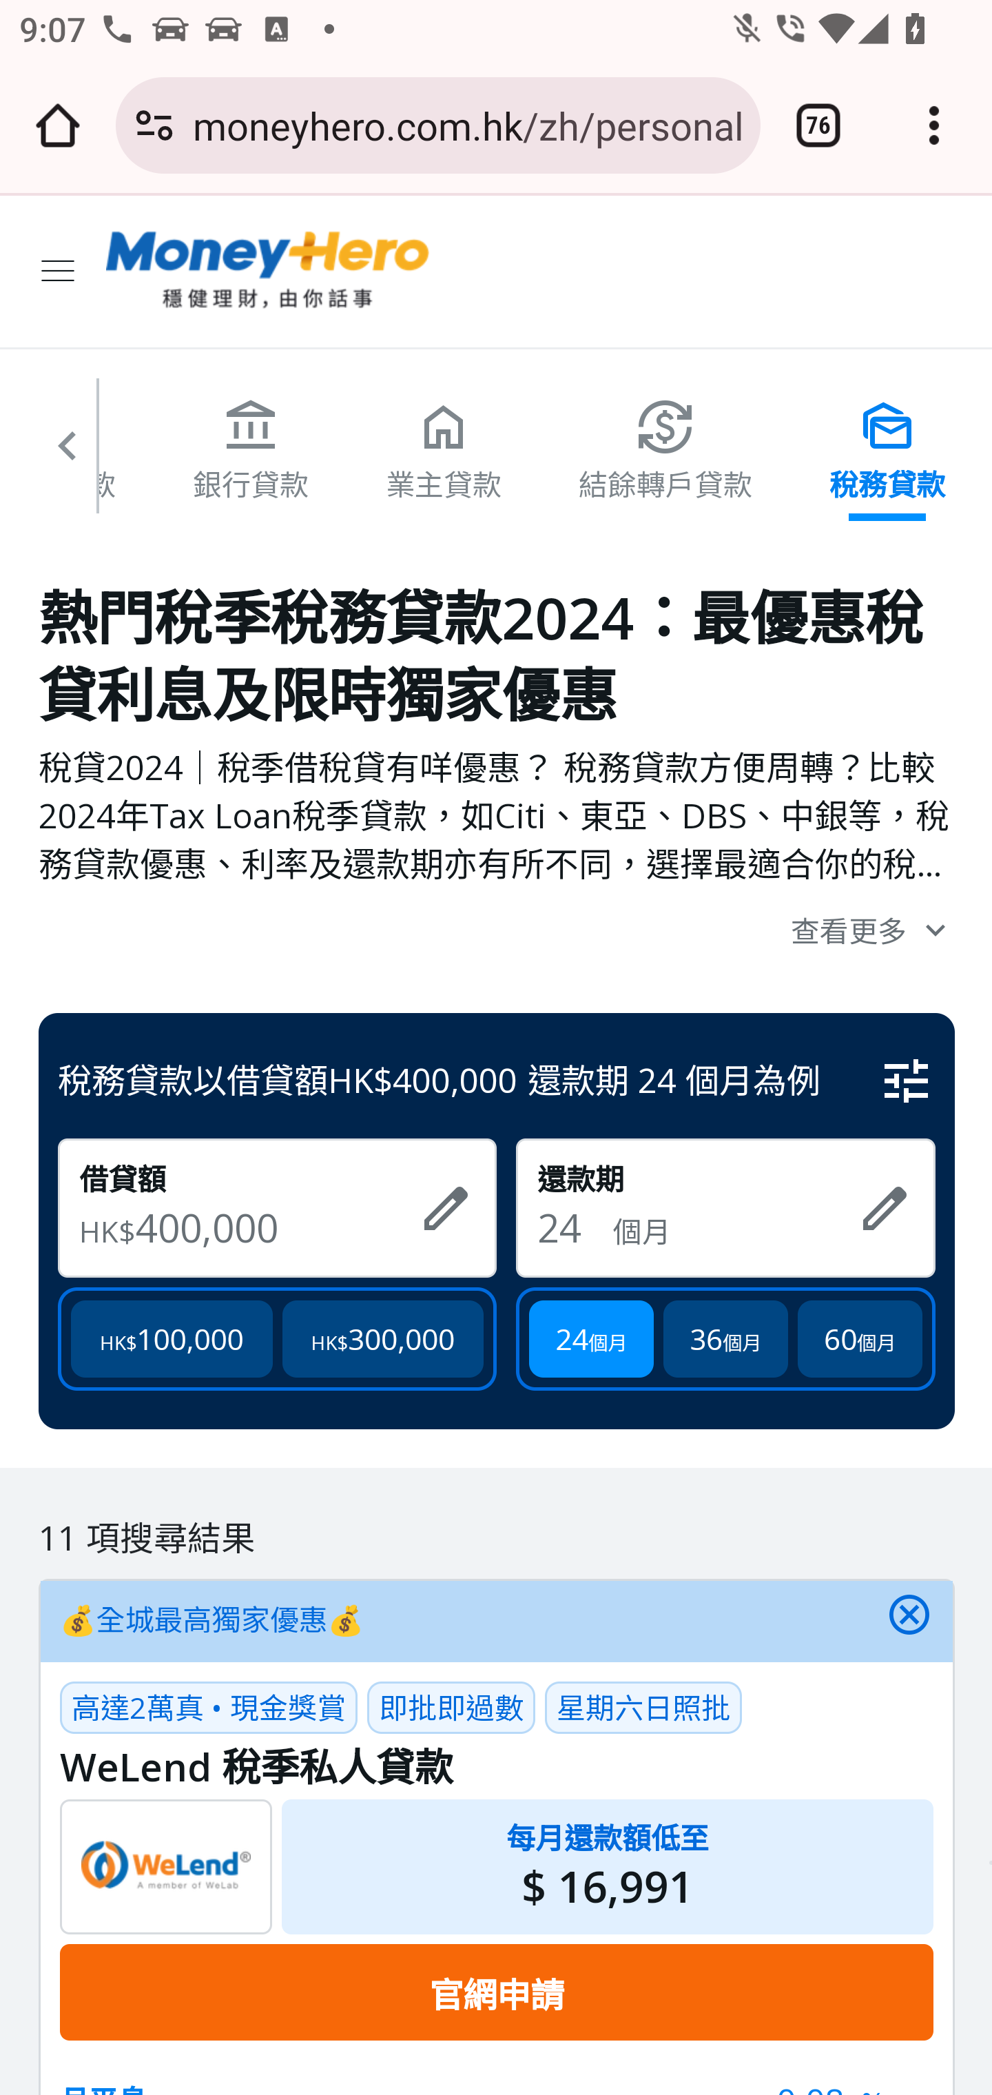 This screenshot has height=2095, width=992. What do you see at coordinates (888, 449) in the screenshot?
I see `mark_as_unread 稅務貸款` at bounding box center [888, 449].